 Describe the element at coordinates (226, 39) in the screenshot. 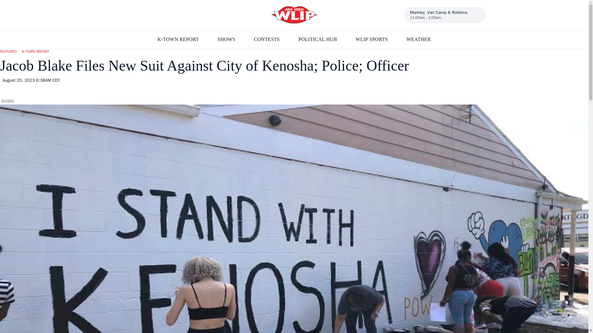

I see `SHOWS` at that location.